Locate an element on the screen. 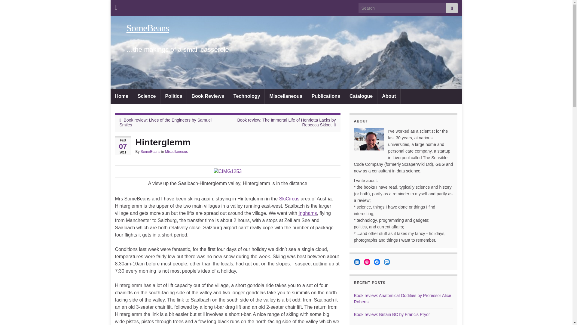 The width and height of the screenshot is (577, 325). Home is located at coordinates (121, 96).